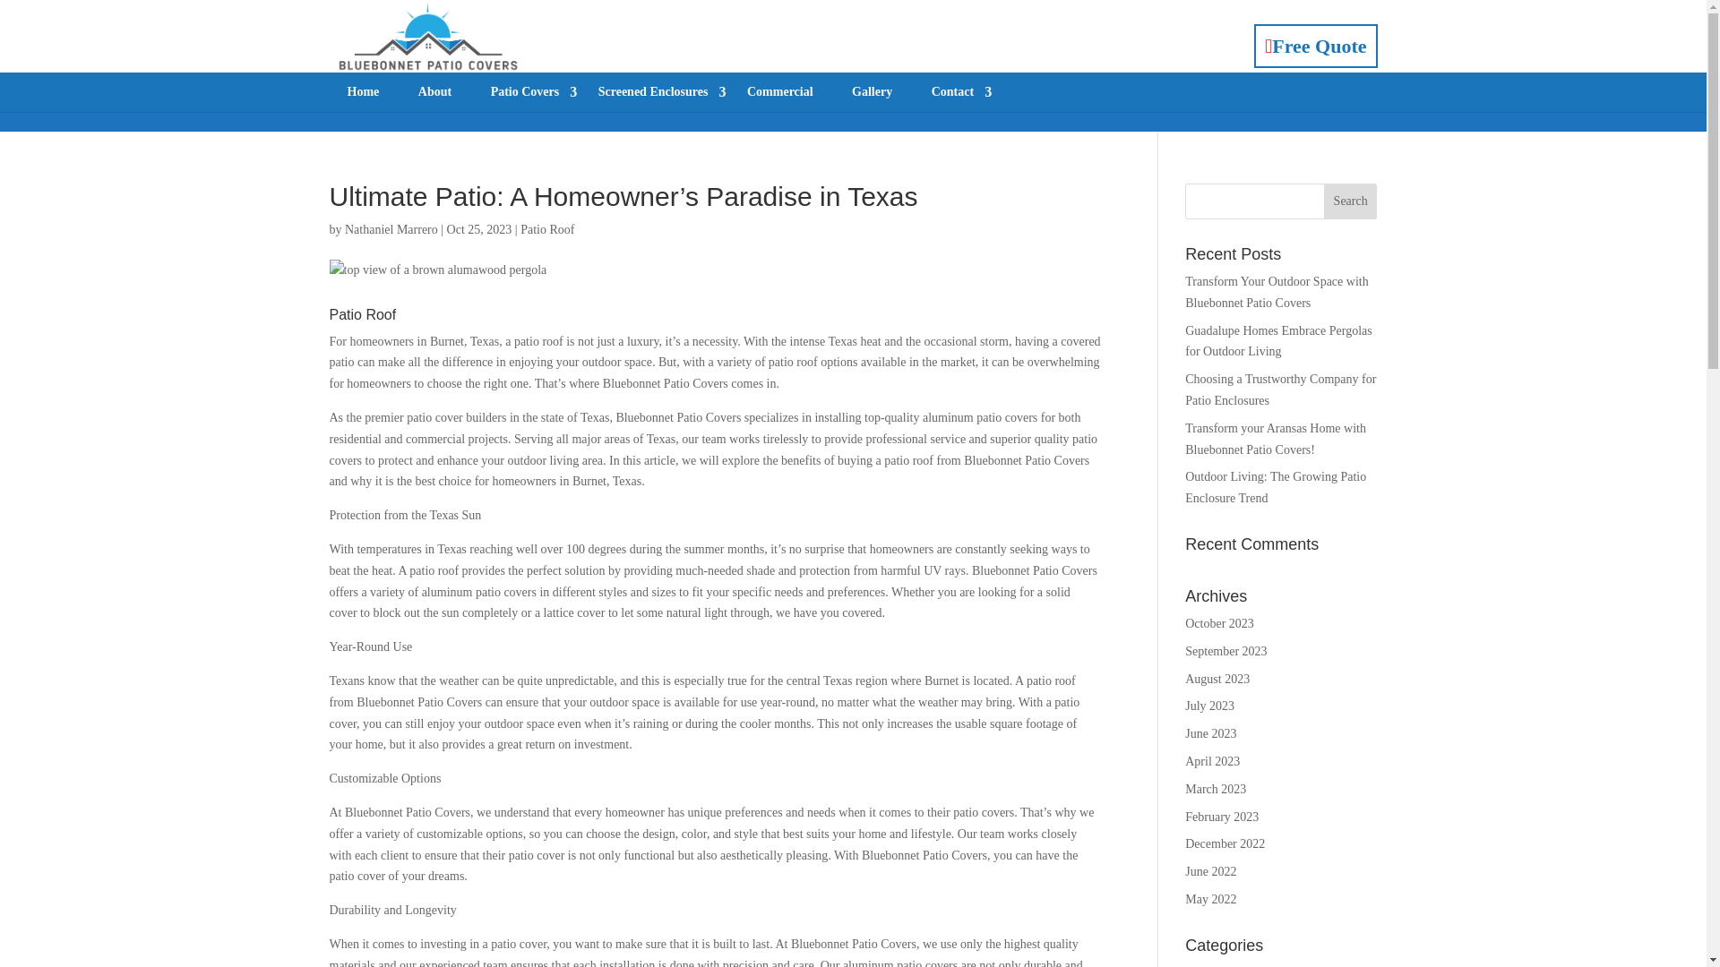 Image resolution: width=1720 pixels, height=967 pixels. Describe the element at coordinates (1315, 46) in the screenshot. I see `Free Quote` at that location.